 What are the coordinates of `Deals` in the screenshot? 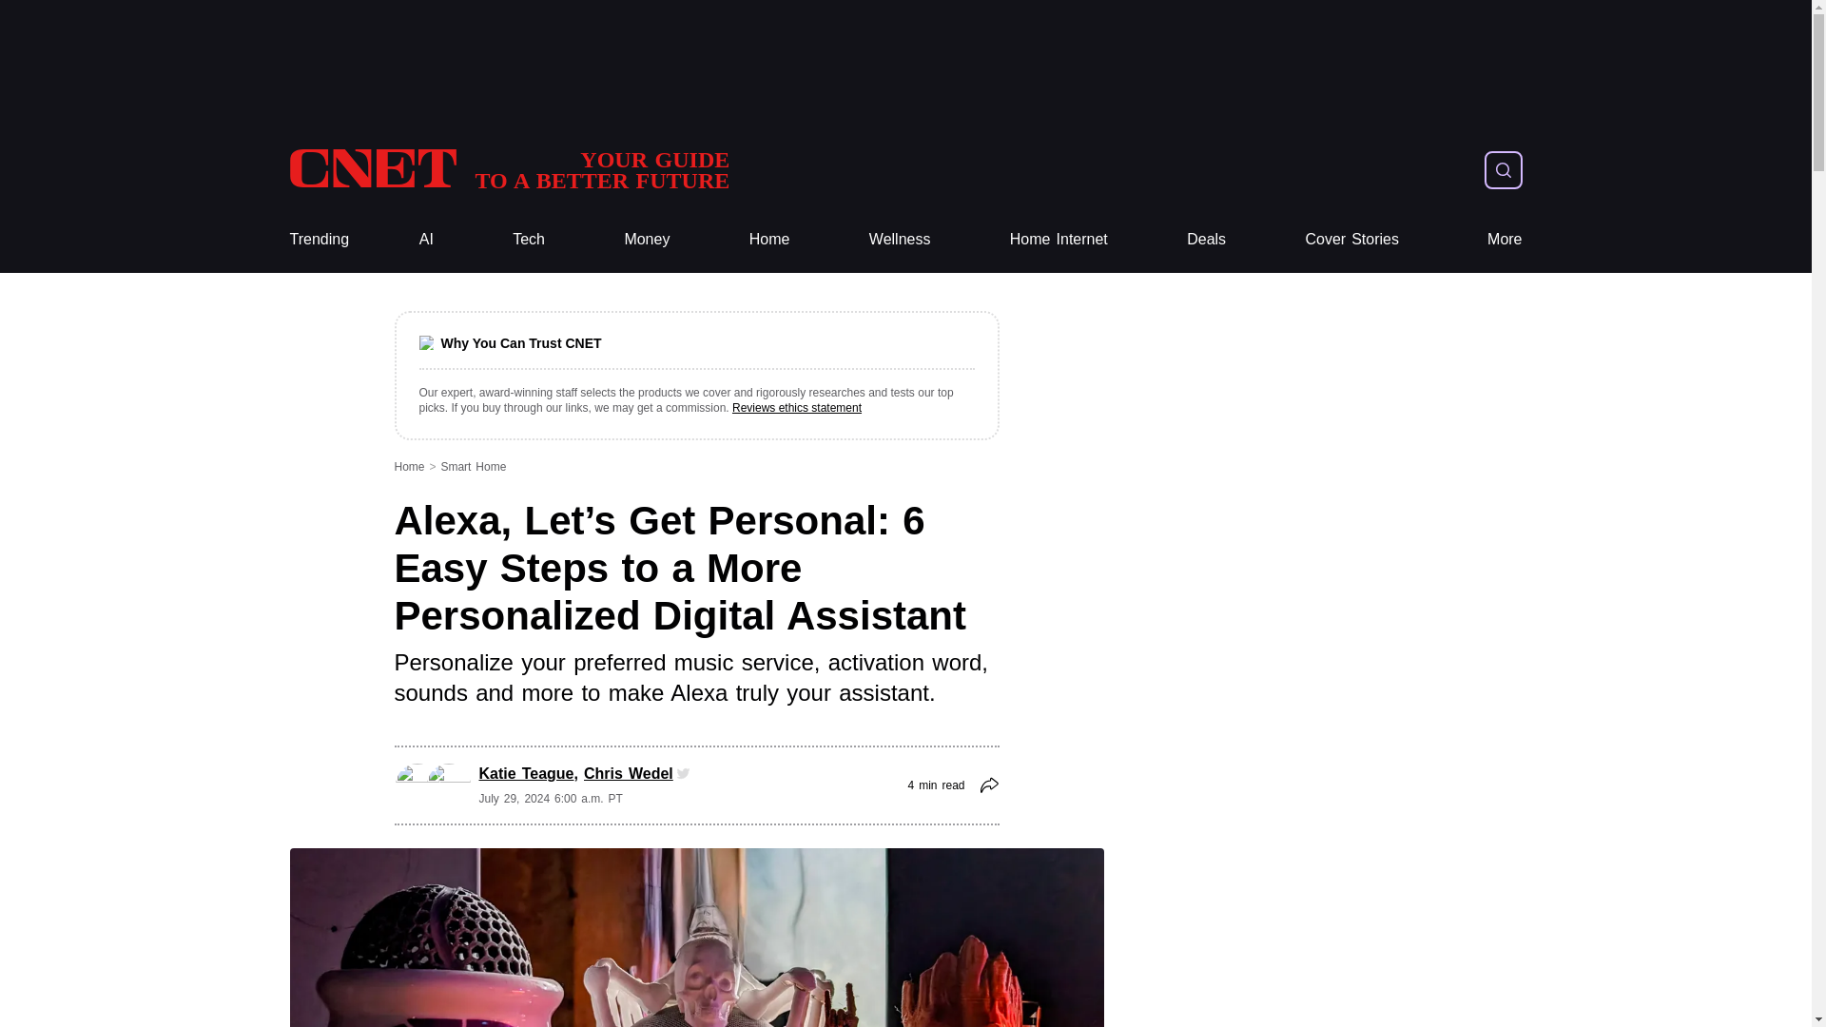 It's located at (1206, 240).